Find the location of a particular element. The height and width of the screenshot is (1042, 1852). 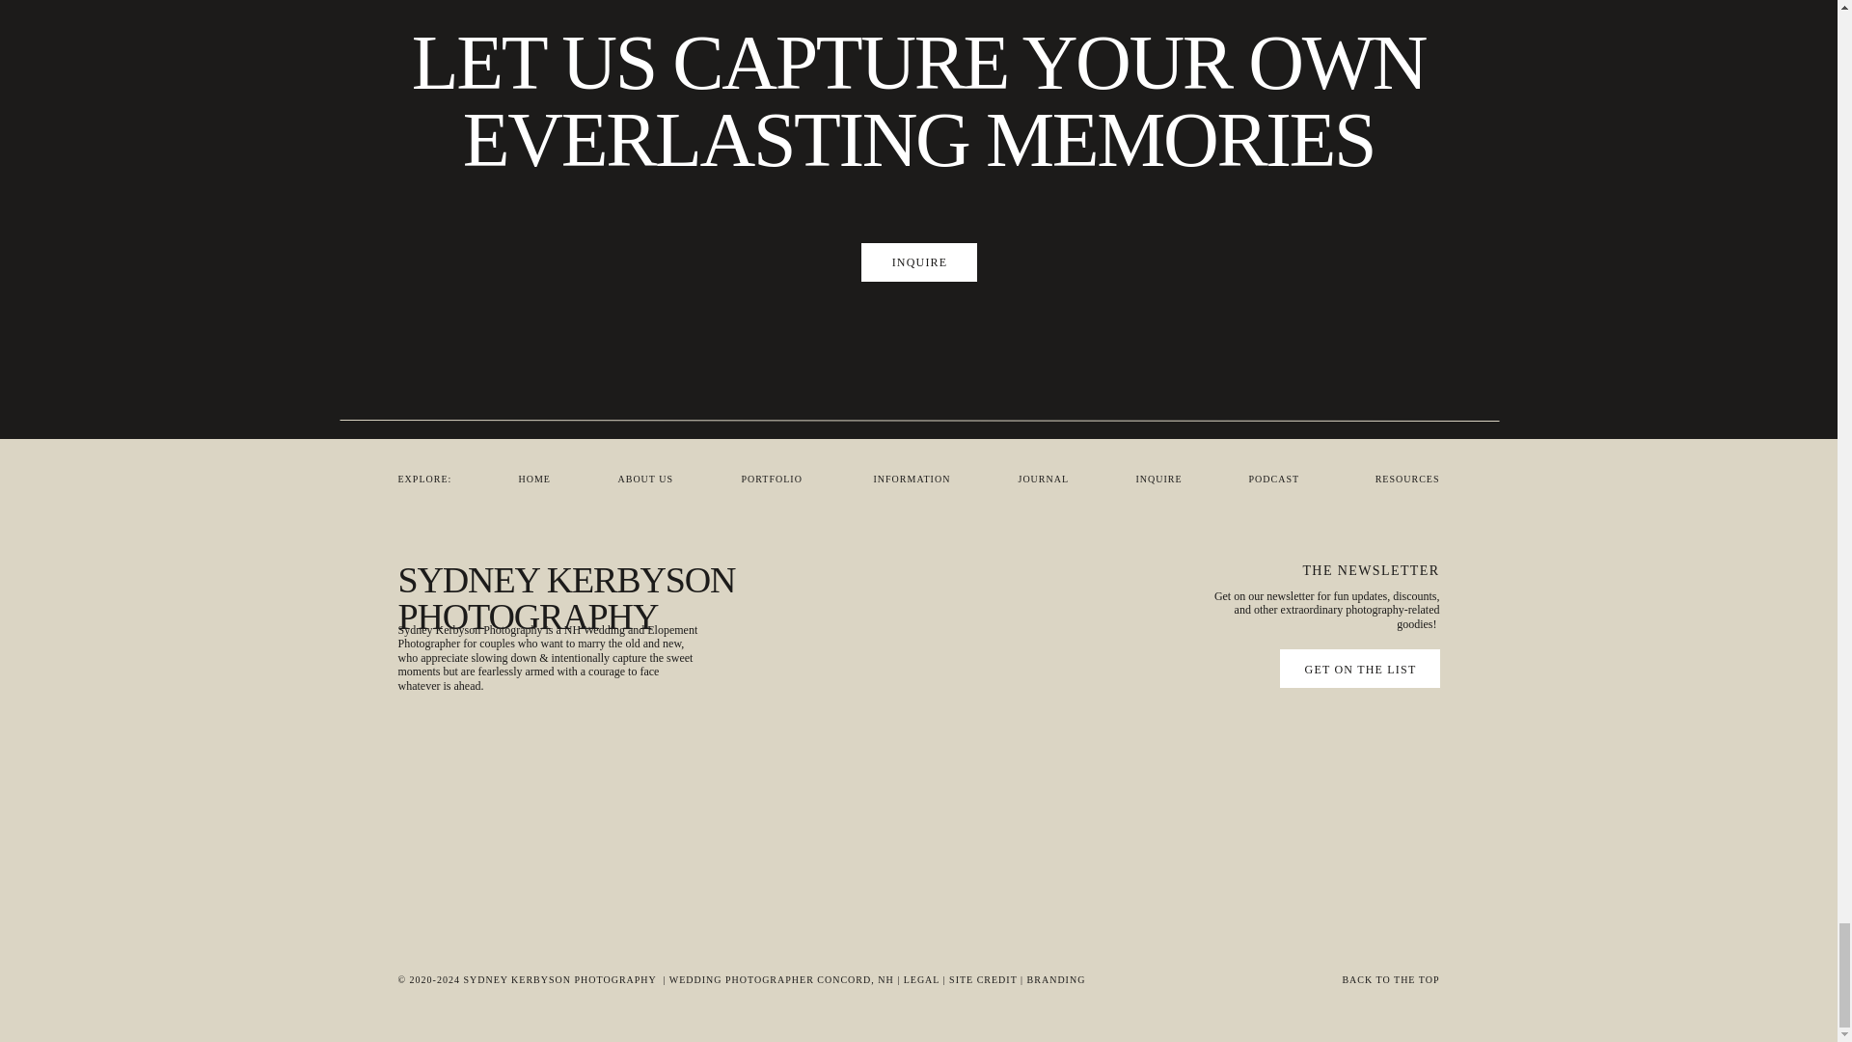

PODCAST is located at coordinates (1281, 480).